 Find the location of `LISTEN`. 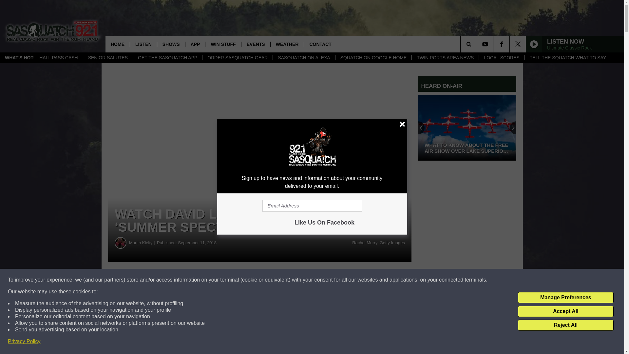

LISTEN is located at coordinates (143, 44).